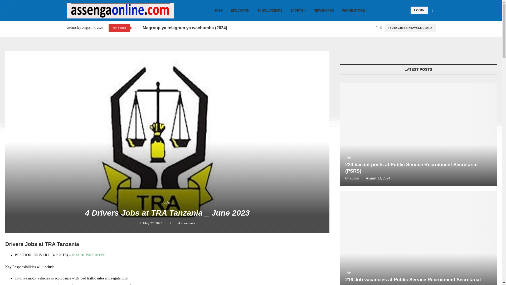 The width and height of the screenshot is (506, 285). Describe the element at coordinates (354, 11) in the screenshot. I see `PHONE STORE` at that location.